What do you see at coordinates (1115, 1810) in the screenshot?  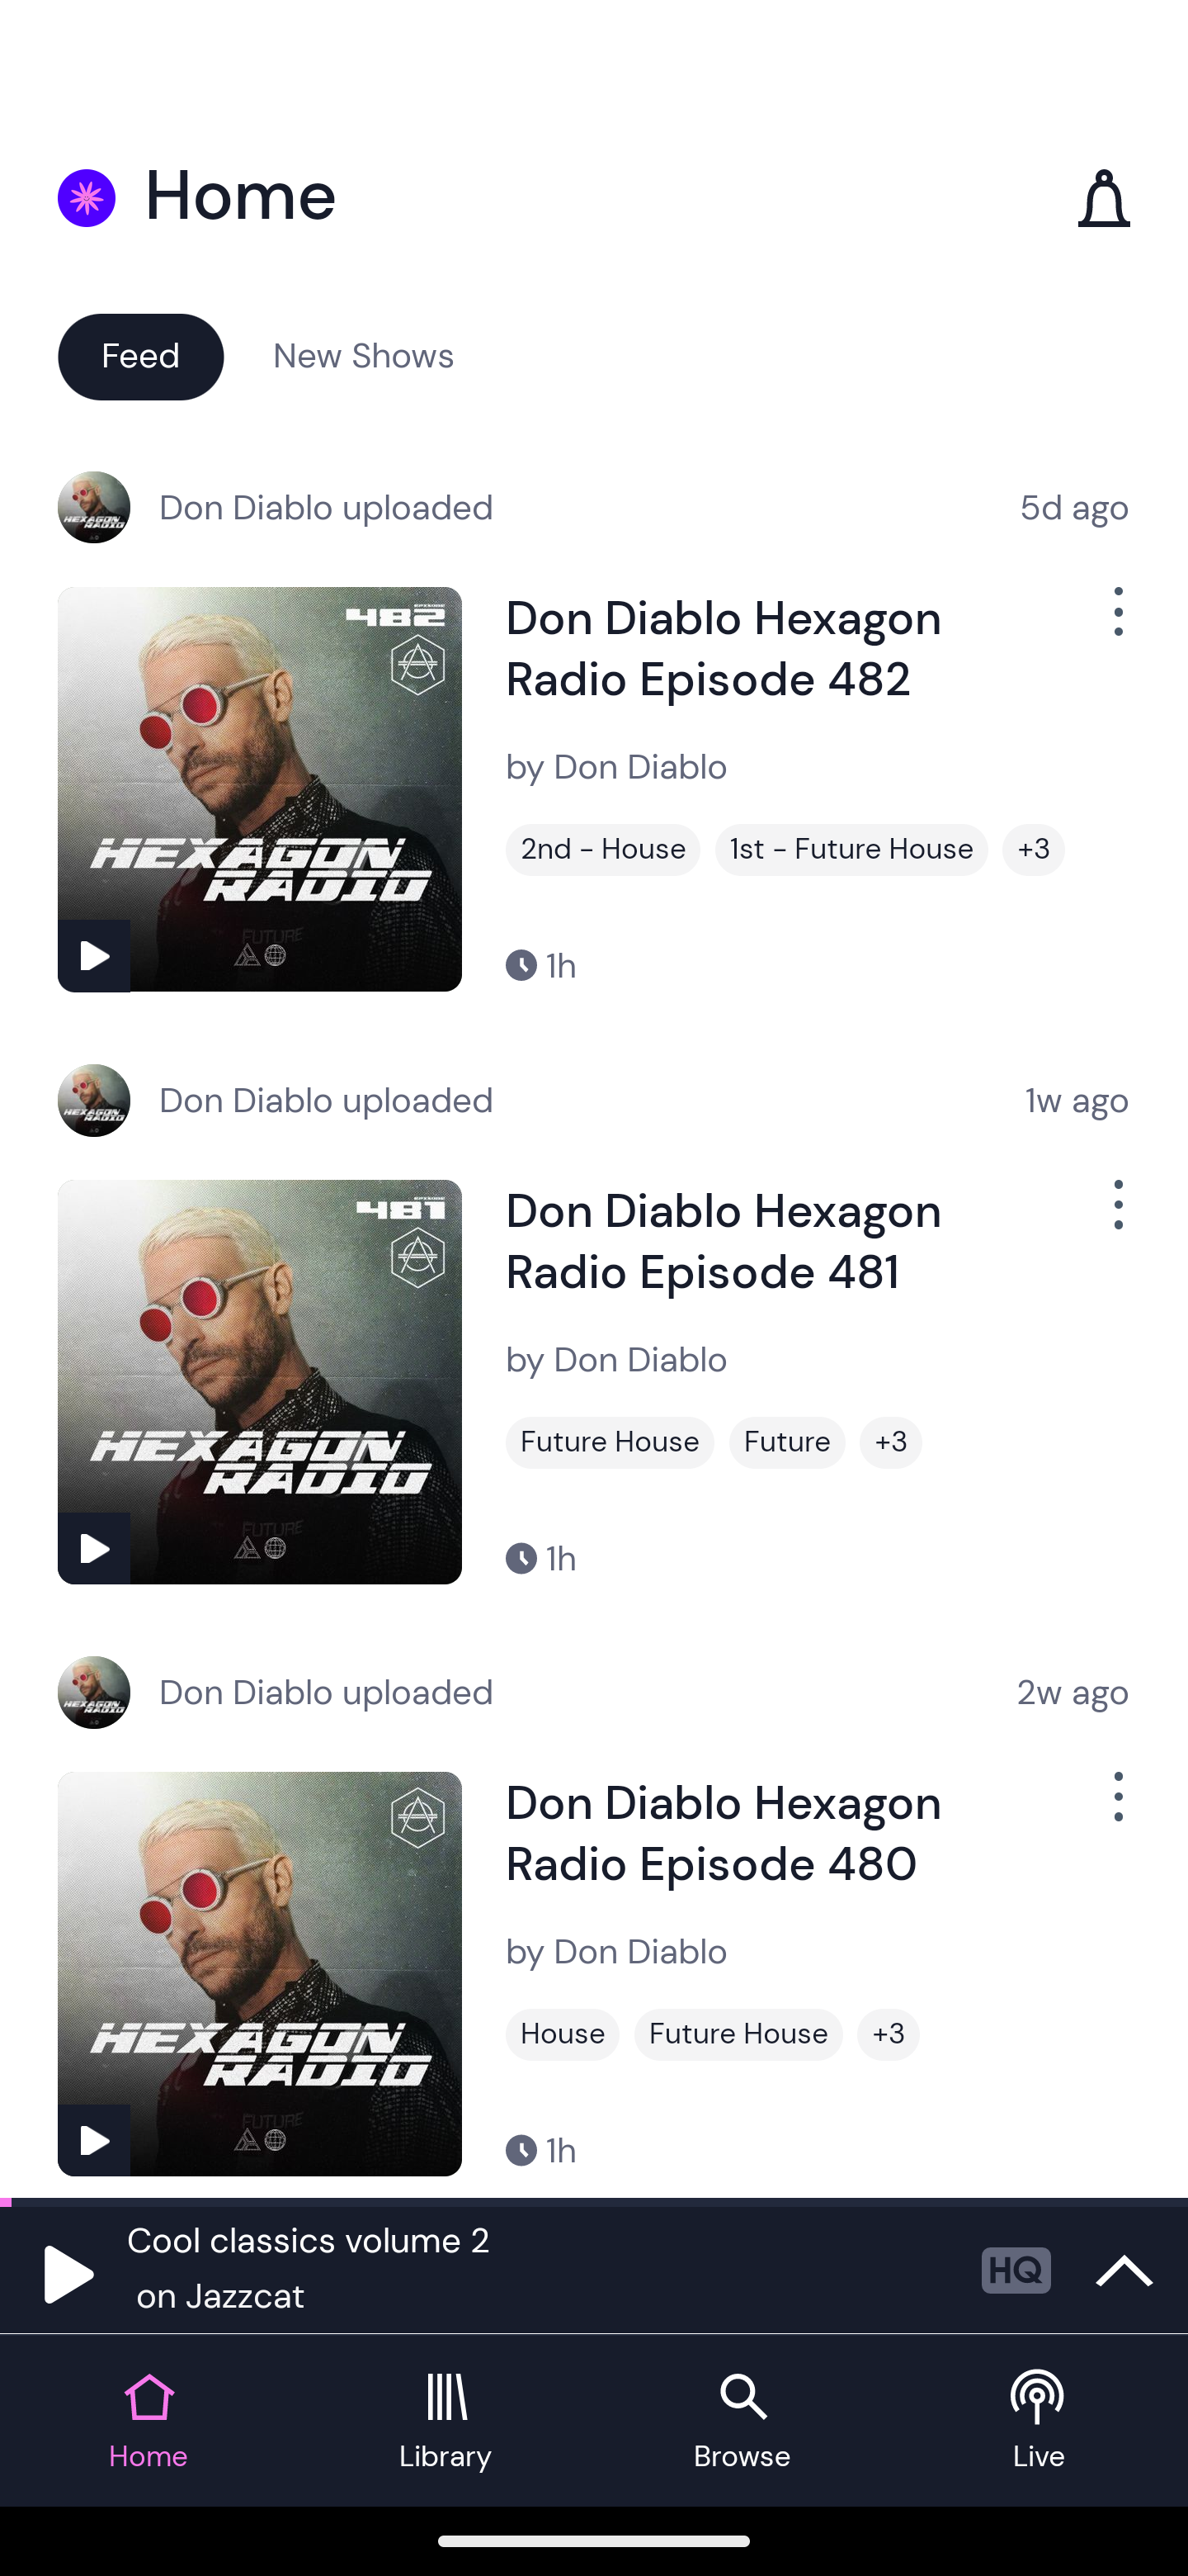 I see `Show Options Menu Button` at bounding box center [1115, 1810].